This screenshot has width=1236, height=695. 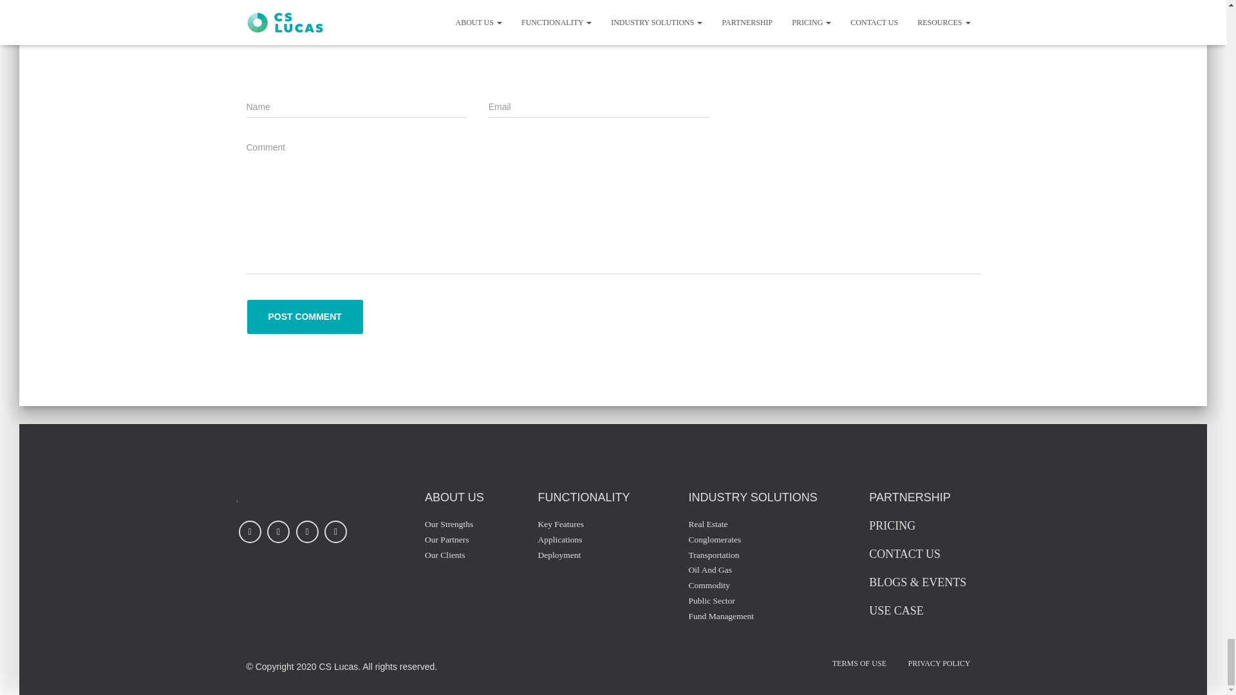 I want to click on Post Comment, so click(x=305, y=317).